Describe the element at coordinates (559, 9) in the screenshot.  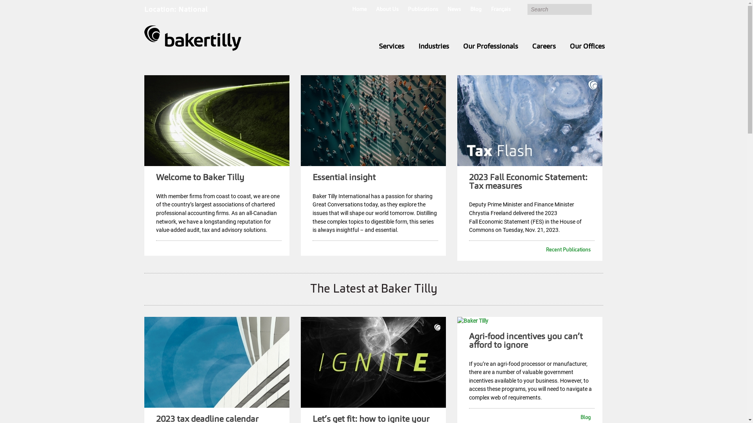
I see `Search` at that location.